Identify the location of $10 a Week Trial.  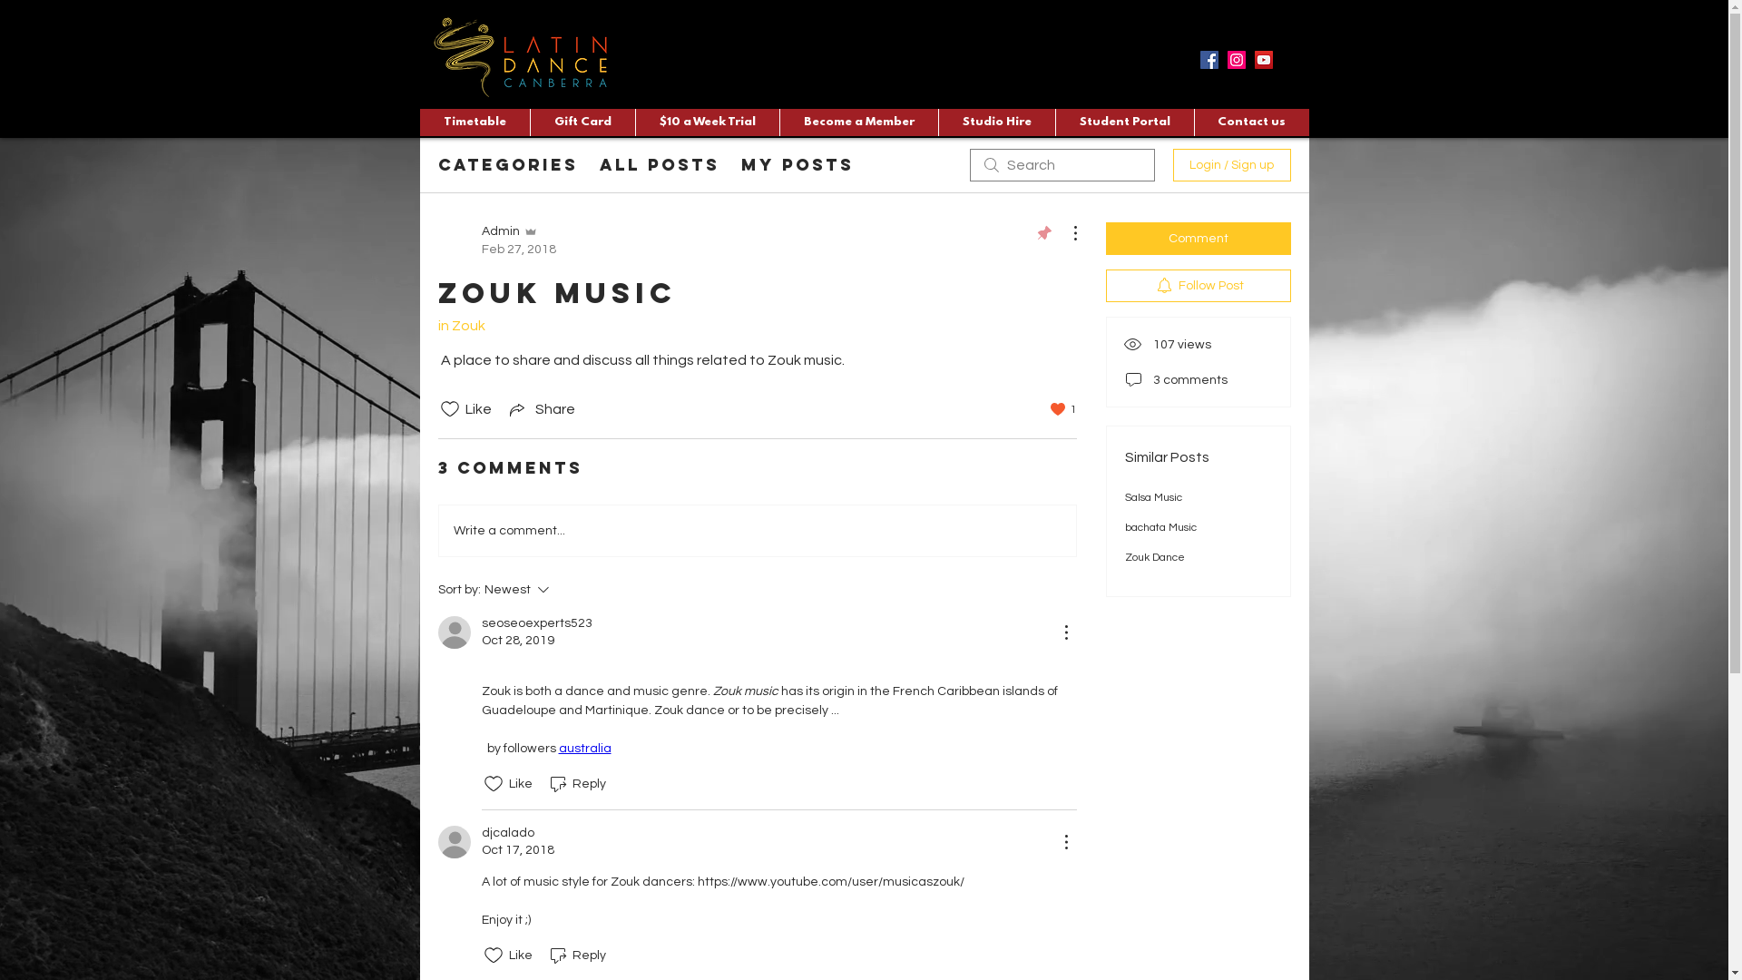
(708, 122).